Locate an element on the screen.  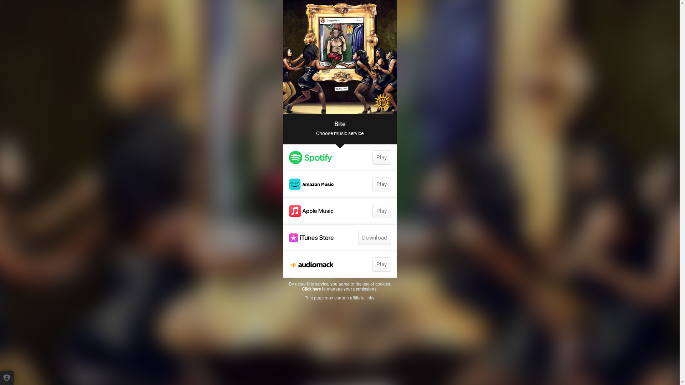
Play is located at coordinates (340, 265).